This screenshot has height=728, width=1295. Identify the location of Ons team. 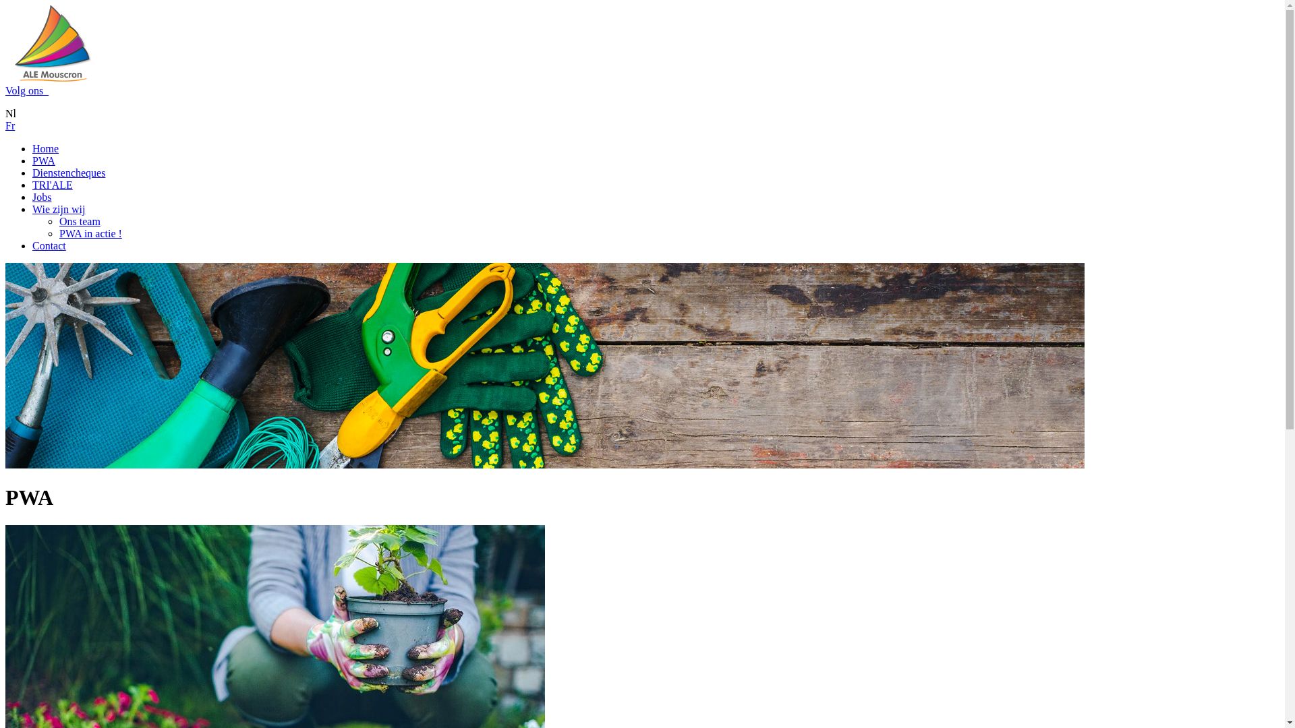
(80, 221).